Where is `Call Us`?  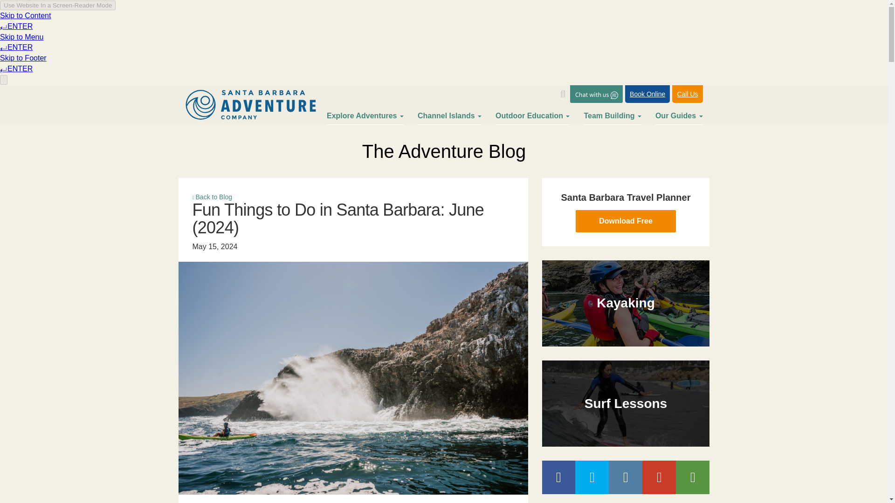 Call Us is located at coordinates (687, 94).